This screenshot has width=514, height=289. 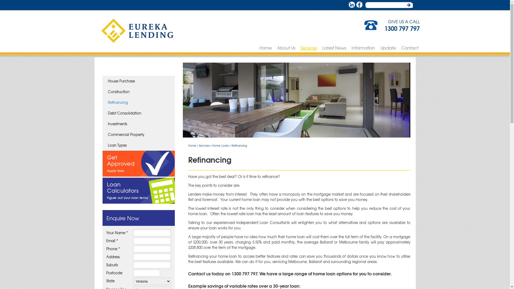 I want to click on Latest News, so click(x=334, y=48).